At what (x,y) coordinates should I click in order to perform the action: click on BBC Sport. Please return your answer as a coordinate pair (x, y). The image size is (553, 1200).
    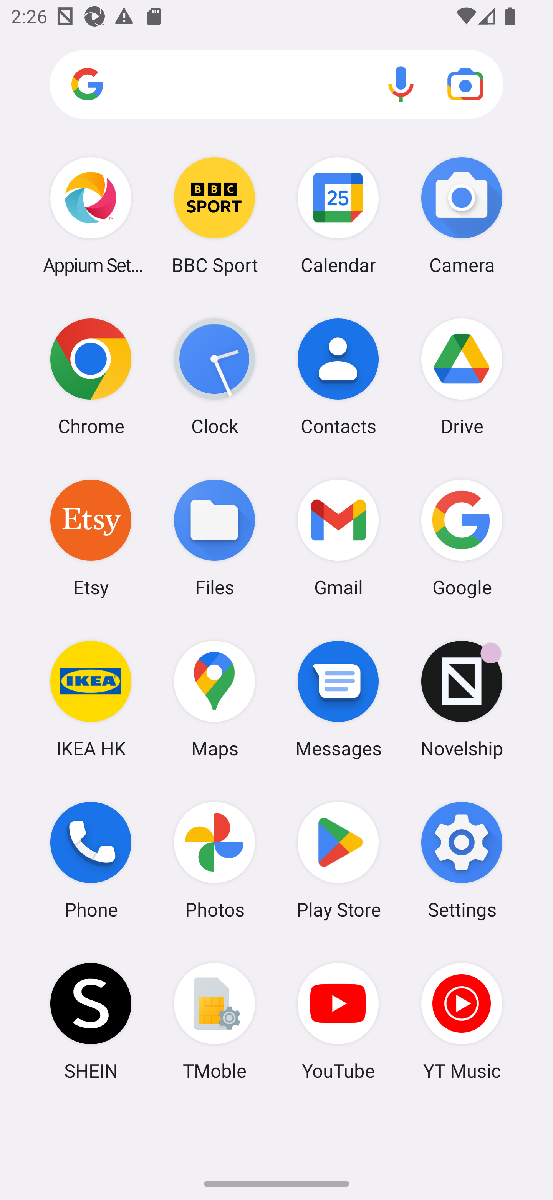
    Looking at the image, I should click on (214, 215).